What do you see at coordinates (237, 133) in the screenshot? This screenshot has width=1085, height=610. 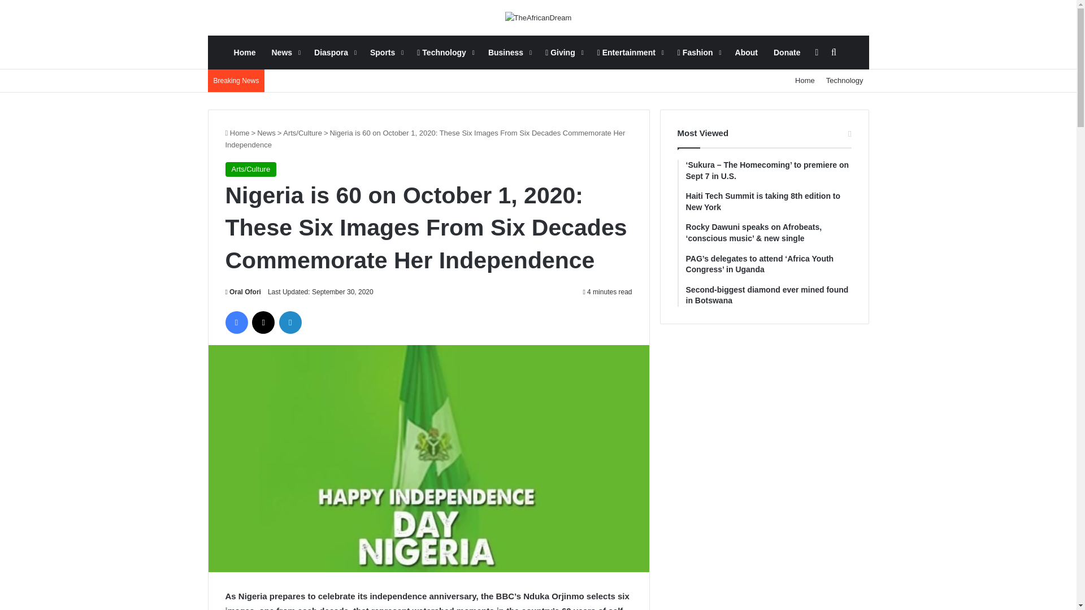 I see `Home` at bounding box center [237, 133].